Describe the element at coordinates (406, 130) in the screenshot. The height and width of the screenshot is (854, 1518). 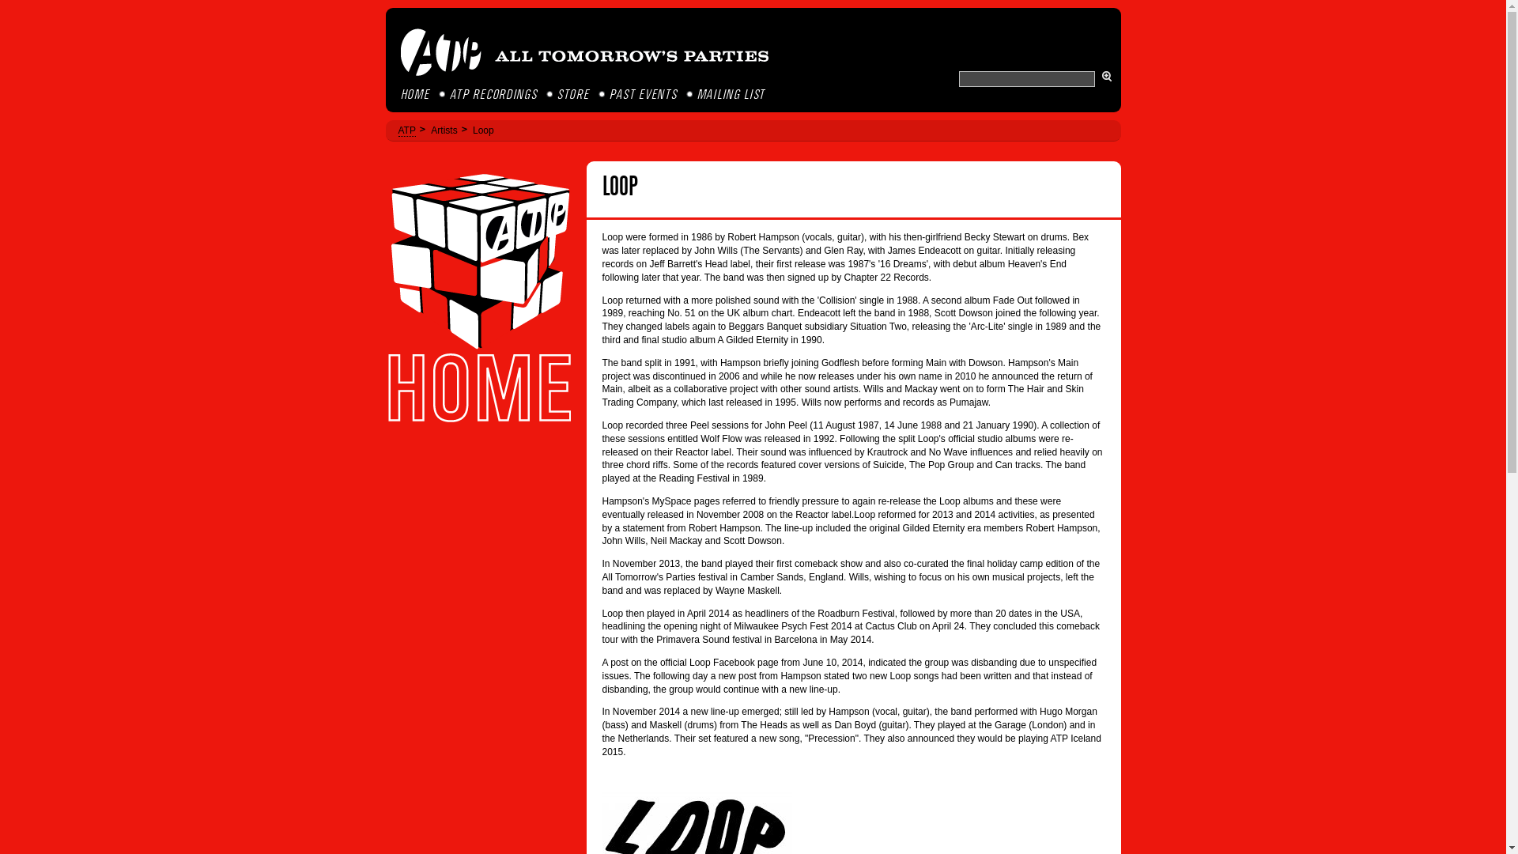
I see `ATP` at that location.